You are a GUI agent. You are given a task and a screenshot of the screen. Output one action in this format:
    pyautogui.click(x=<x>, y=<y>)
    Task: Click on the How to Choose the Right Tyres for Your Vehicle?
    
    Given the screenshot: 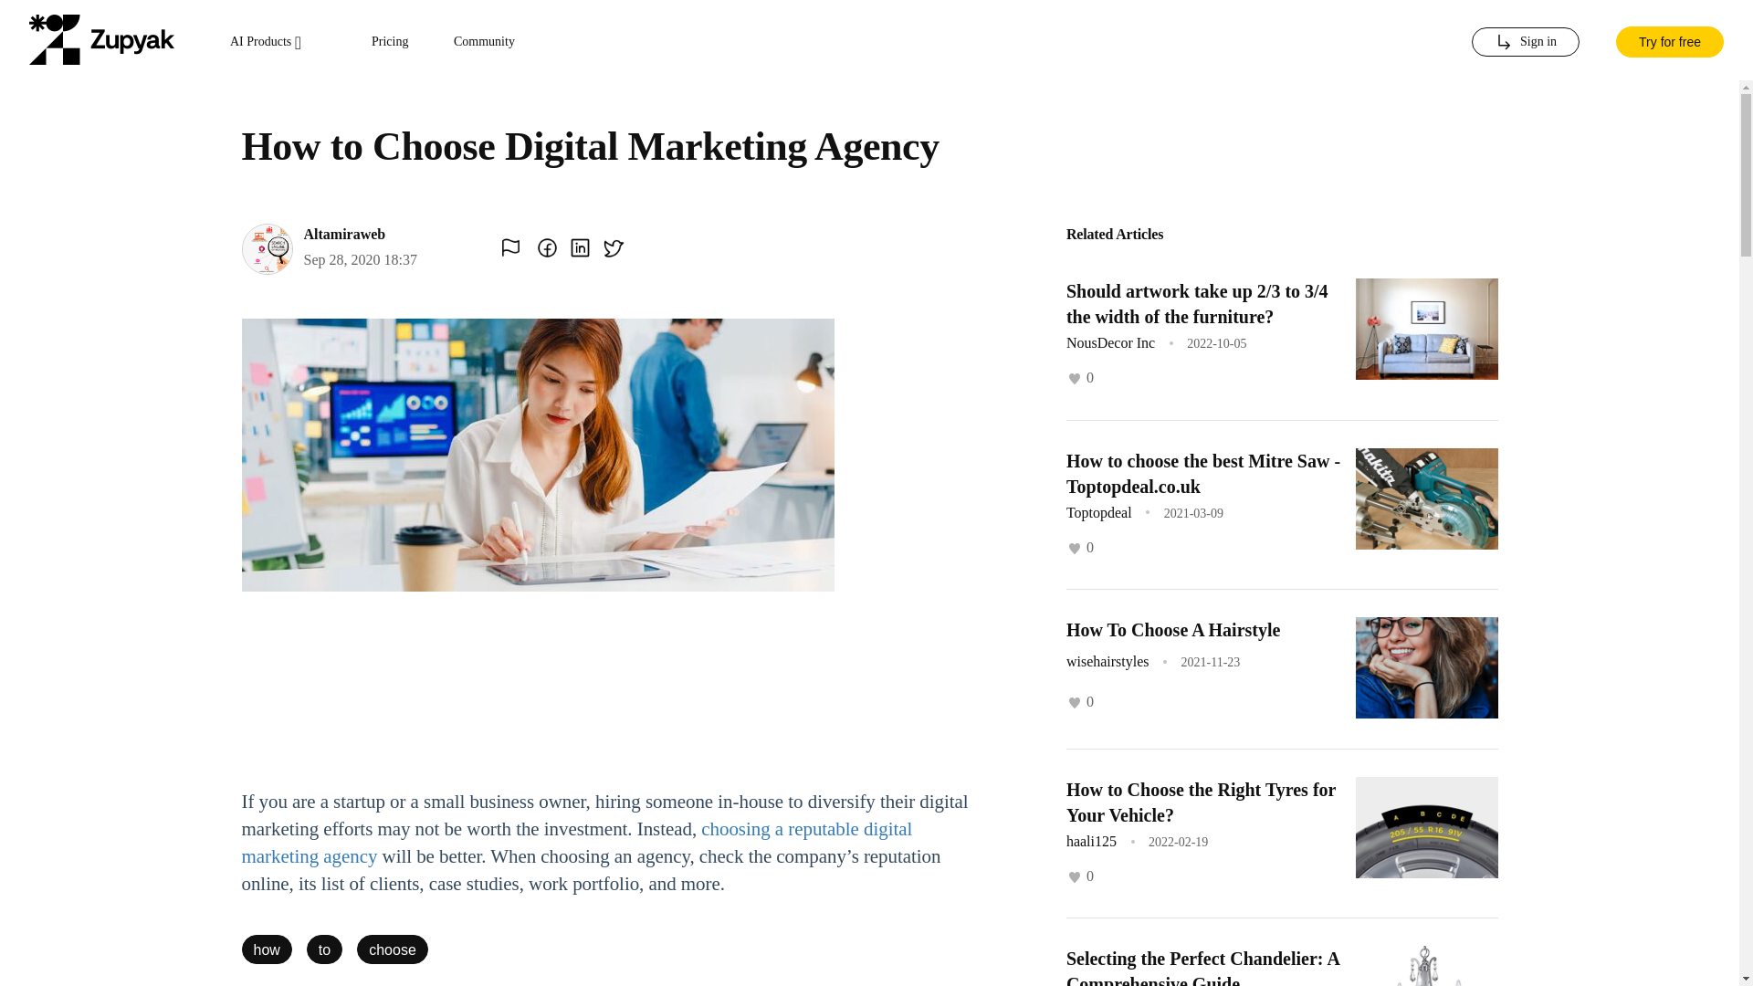 What is the action you would take?
    pyautogui.click(x=1201, y=802)
    